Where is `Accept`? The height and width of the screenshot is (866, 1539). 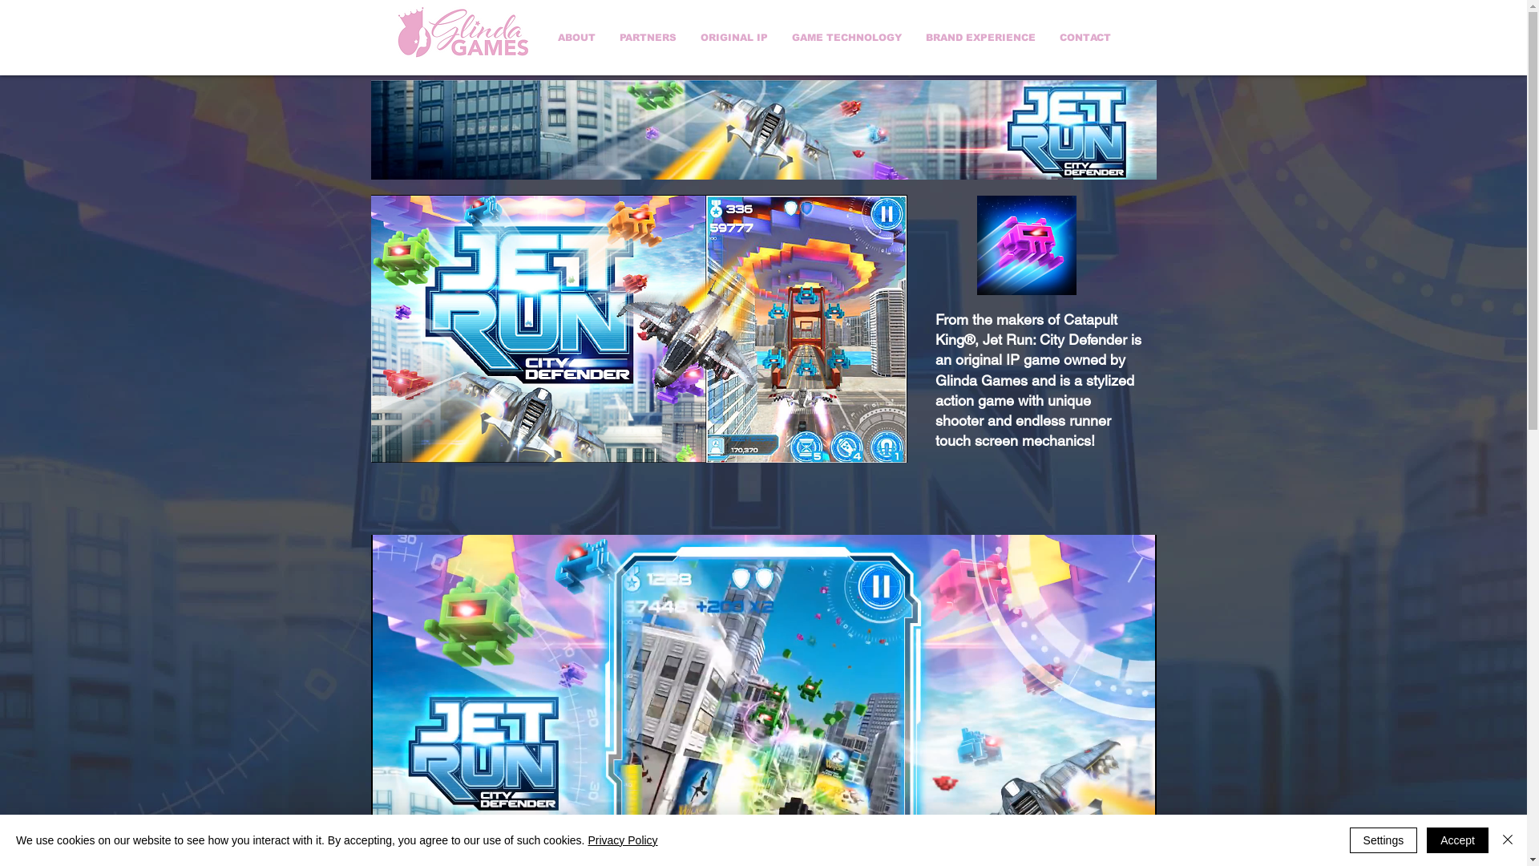 Accept is located at coordinates (1457, 840).